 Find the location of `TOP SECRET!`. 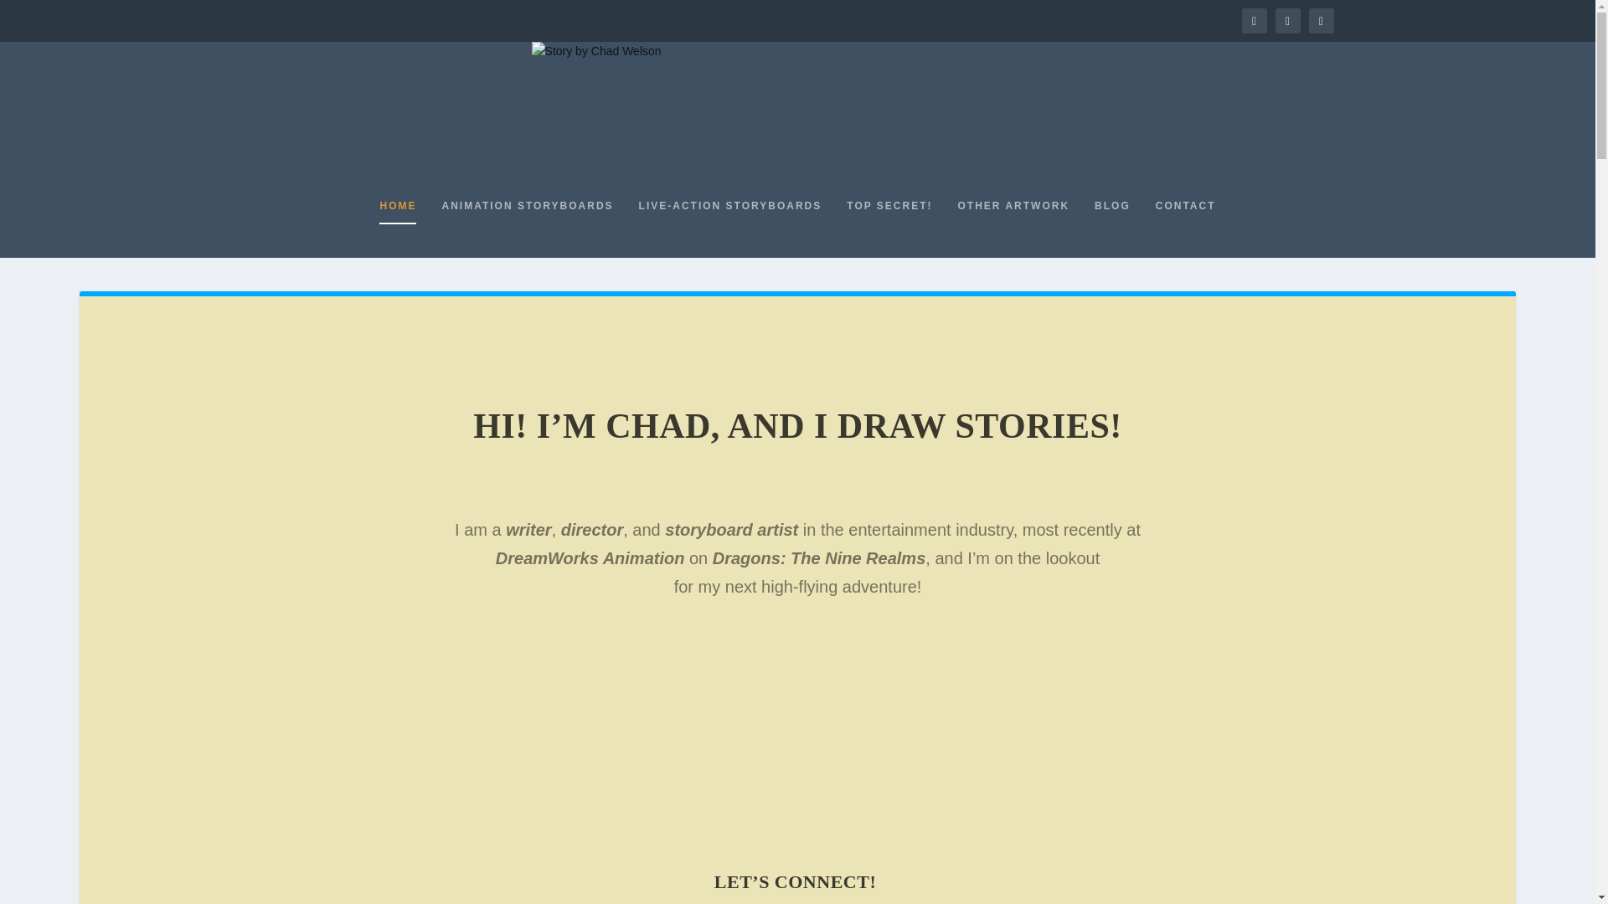

TOP SECRET! is located at coordinates (889, 228).